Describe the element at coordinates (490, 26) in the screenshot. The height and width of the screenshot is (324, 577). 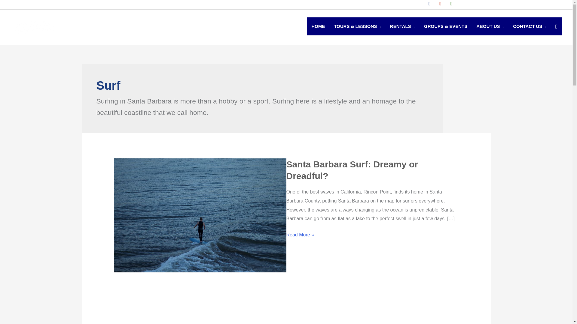
I see `ABOUT US` at that location.